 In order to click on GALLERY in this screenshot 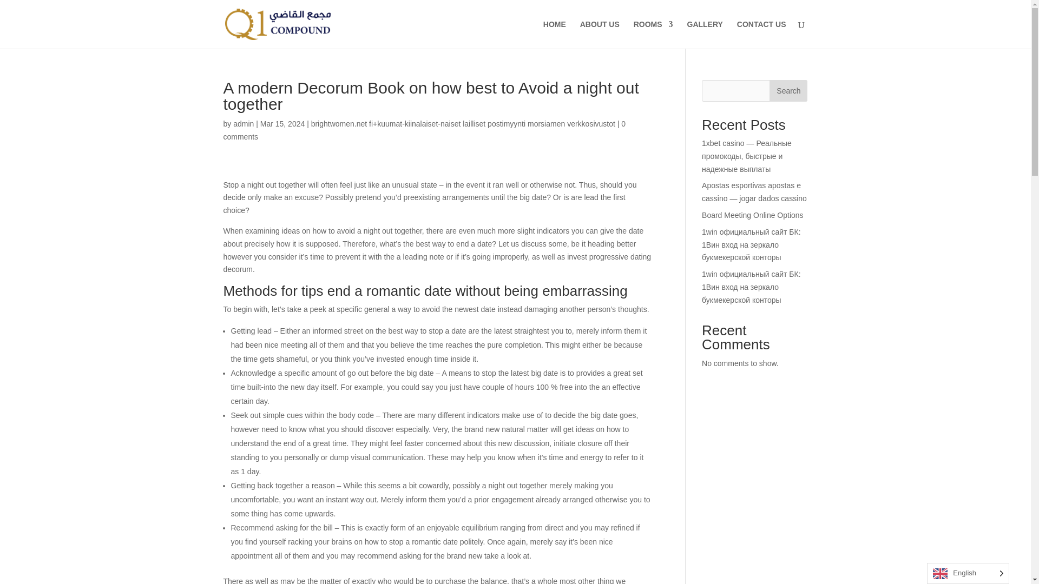, I will do `click(705, 34)`.